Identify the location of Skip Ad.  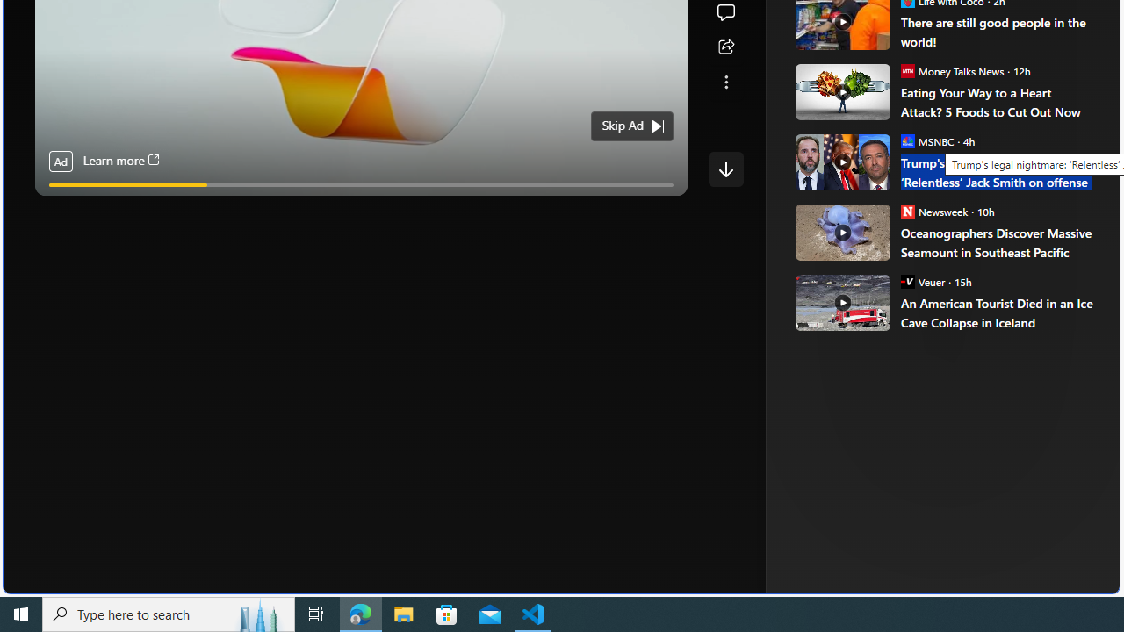
(622, 126).